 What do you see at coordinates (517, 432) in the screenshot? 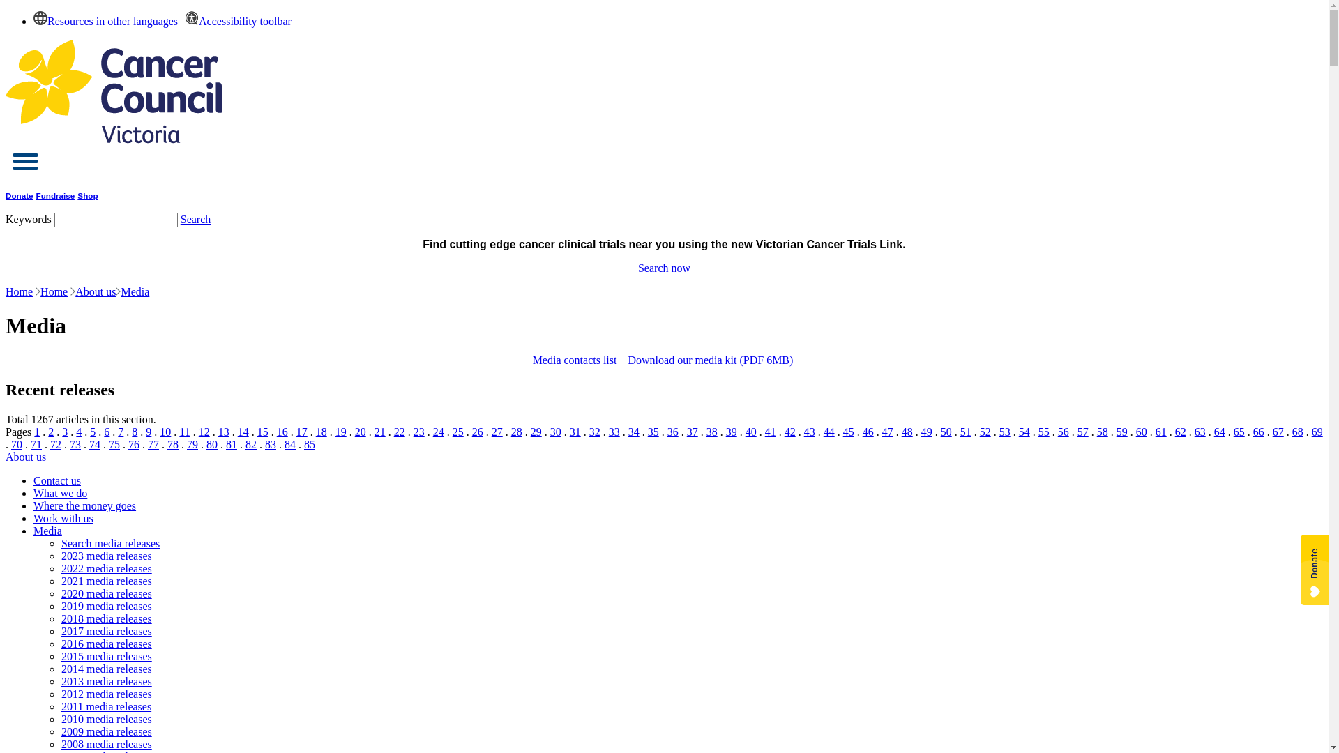
I see `28` at bounding box center [517, 432].